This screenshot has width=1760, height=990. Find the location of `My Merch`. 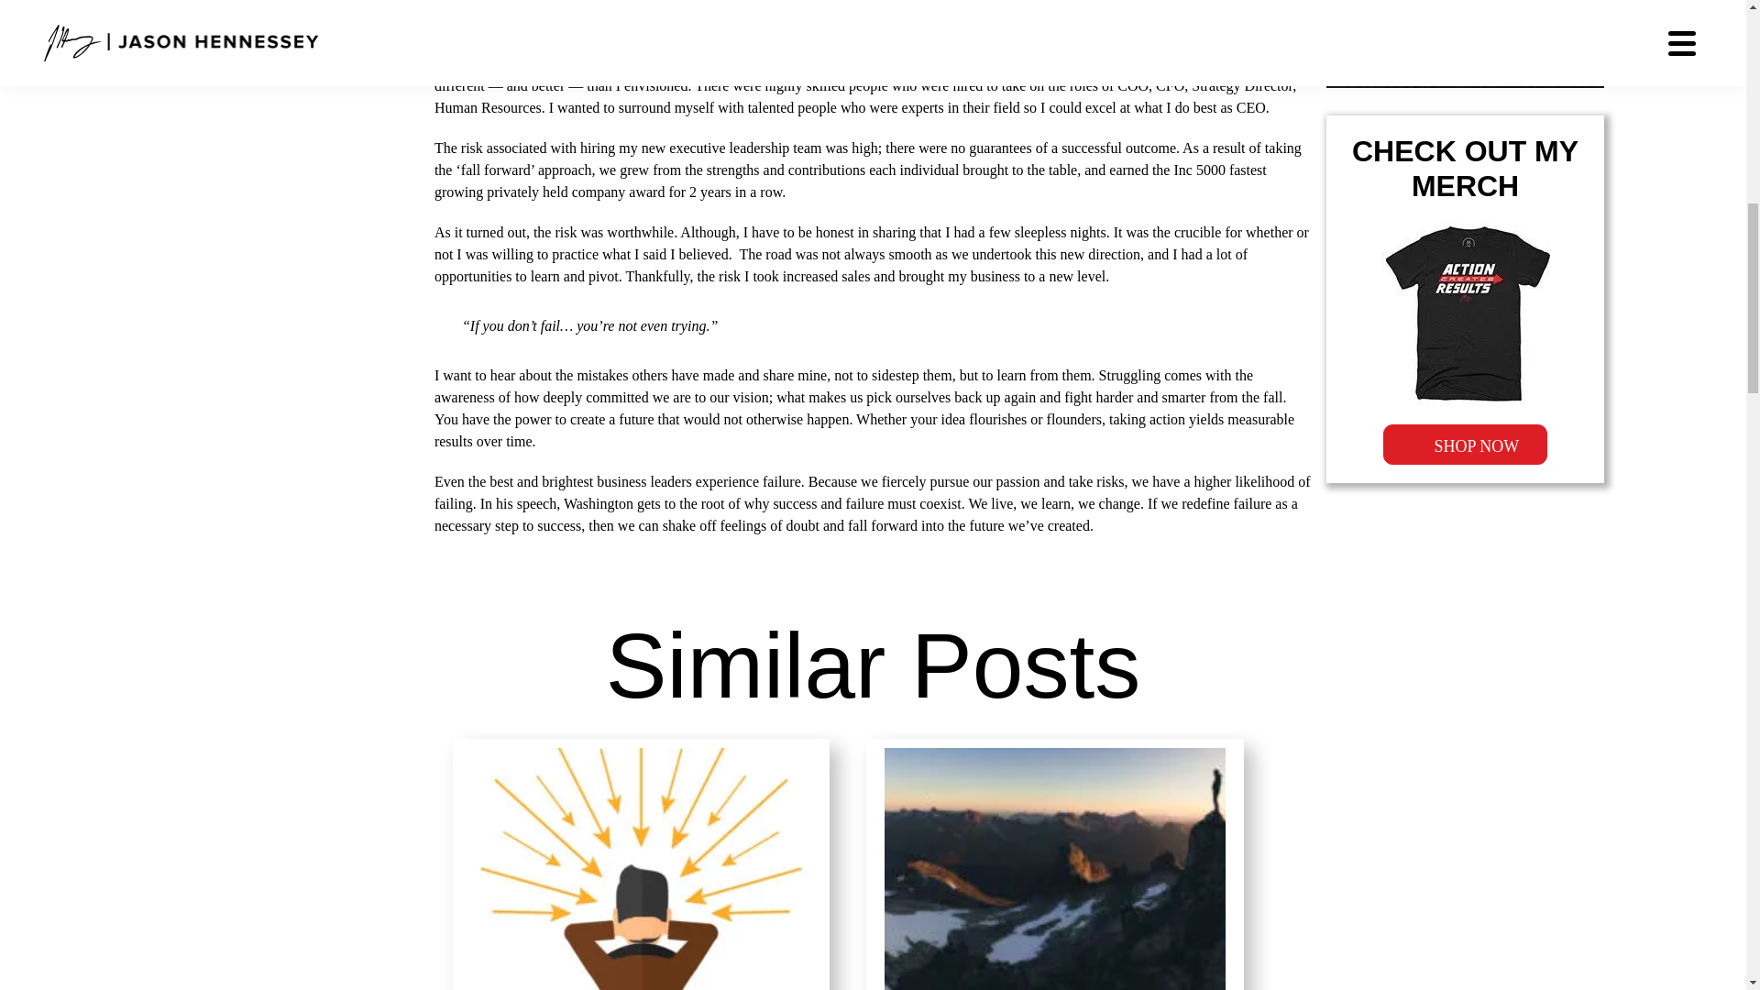

My Merch is located at coordinates (1466, 313).